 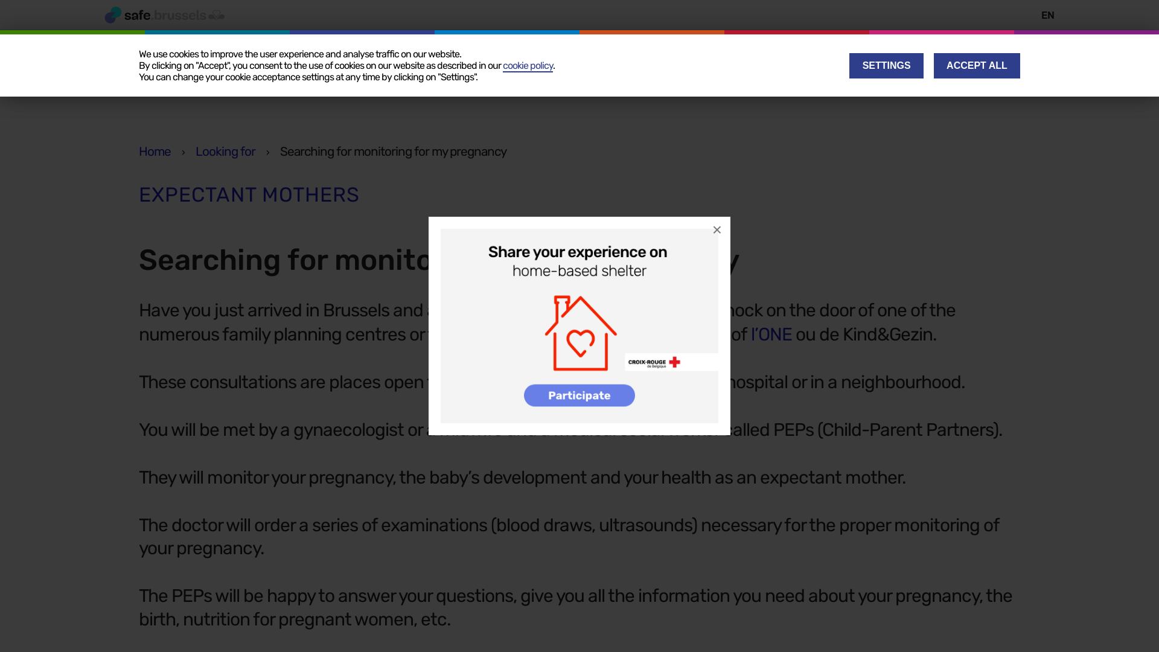 I want to click on Looking for, so click(x=226, y=152).